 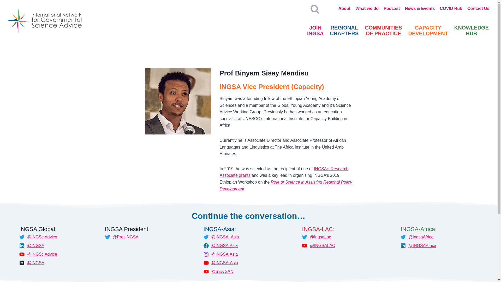 What do you see at coordinates (478, 8) in the screenshot?
I see `What we do` at bounding box center [478, 8].